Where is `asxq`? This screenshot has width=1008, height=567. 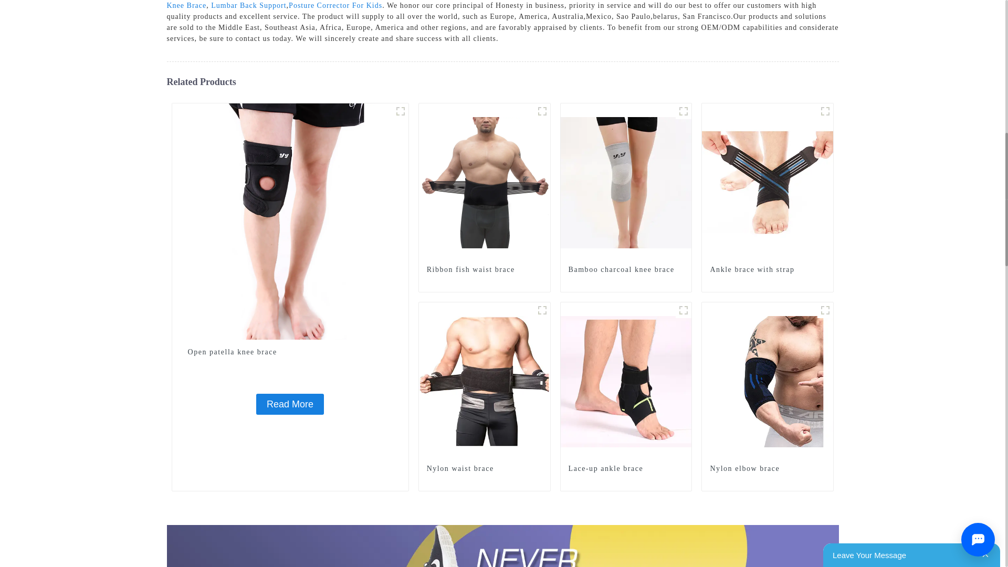
asxq is located at coordinates (825, 111).